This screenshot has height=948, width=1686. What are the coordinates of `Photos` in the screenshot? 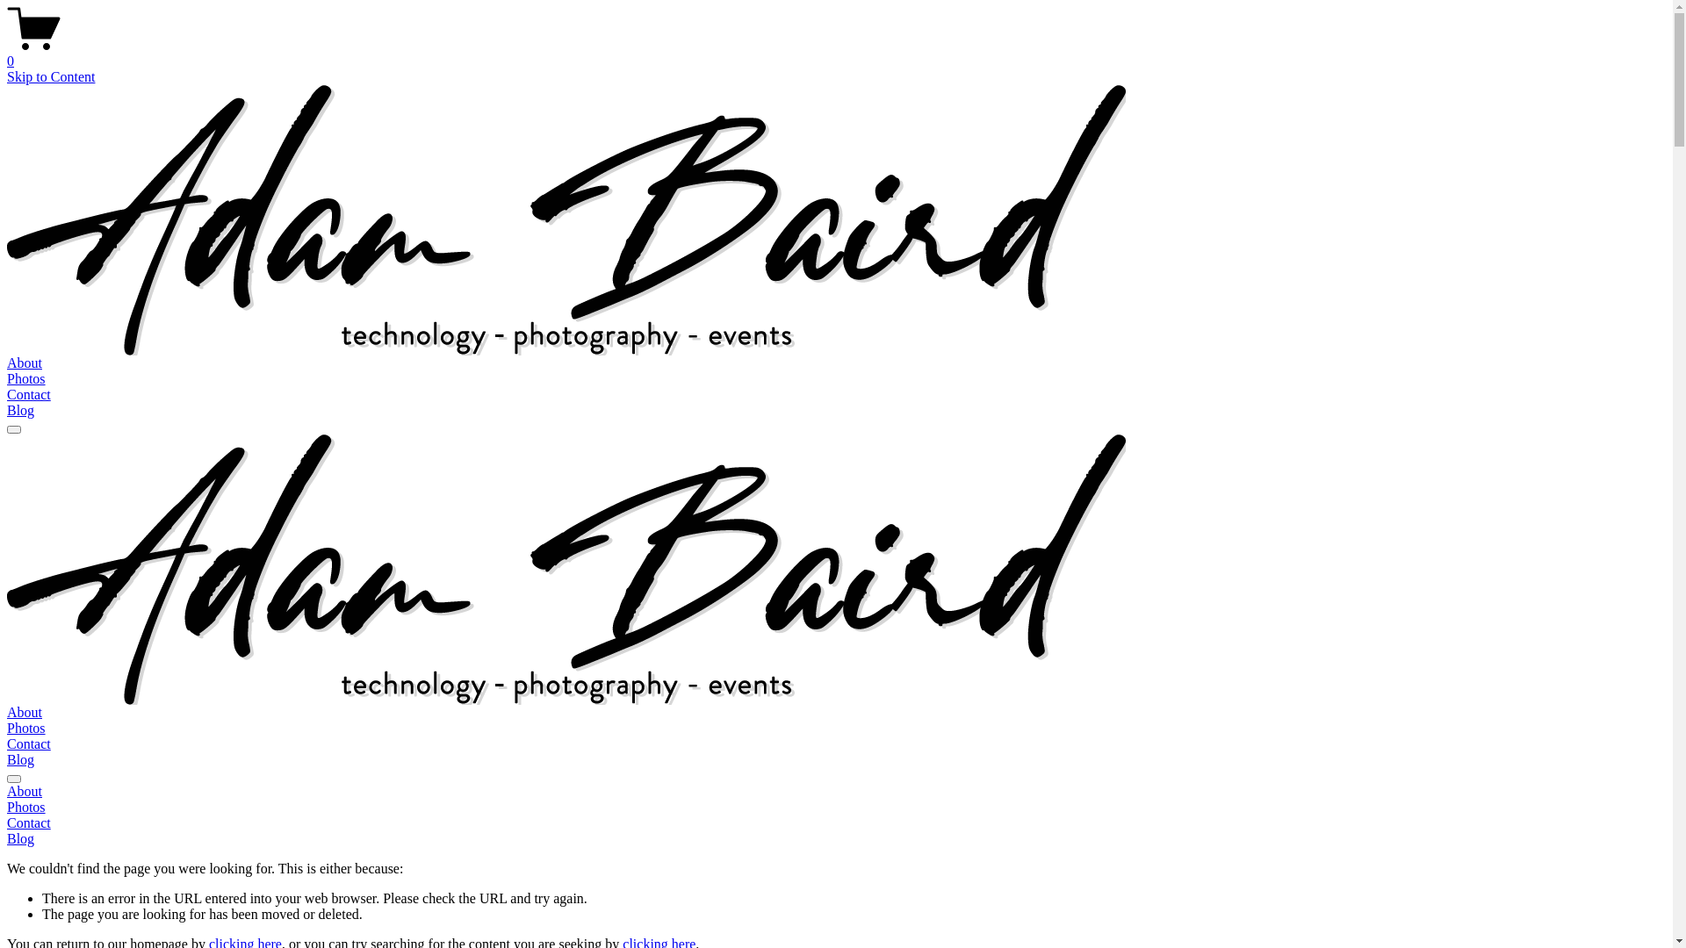 It's located at (26, 729).